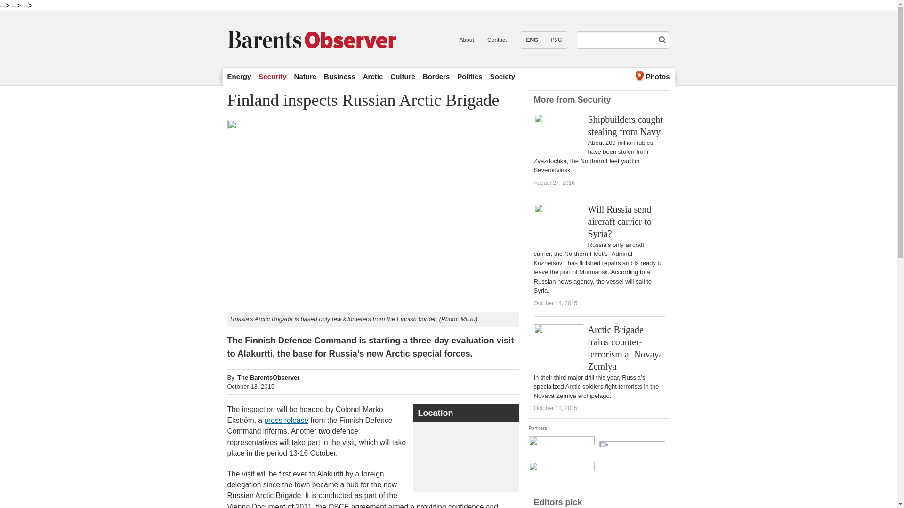  I want to click on News from the Barents Region, so click(466, 40).